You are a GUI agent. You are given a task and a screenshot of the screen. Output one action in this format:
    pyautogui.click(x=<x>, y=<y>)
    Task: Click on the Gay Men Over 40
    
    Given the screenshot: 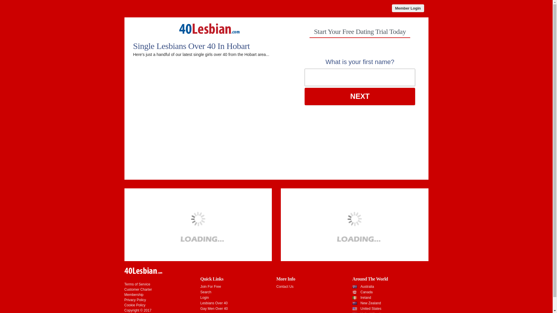 What is the action you would take?
    pyautogui.click(x=214, y=309)
    